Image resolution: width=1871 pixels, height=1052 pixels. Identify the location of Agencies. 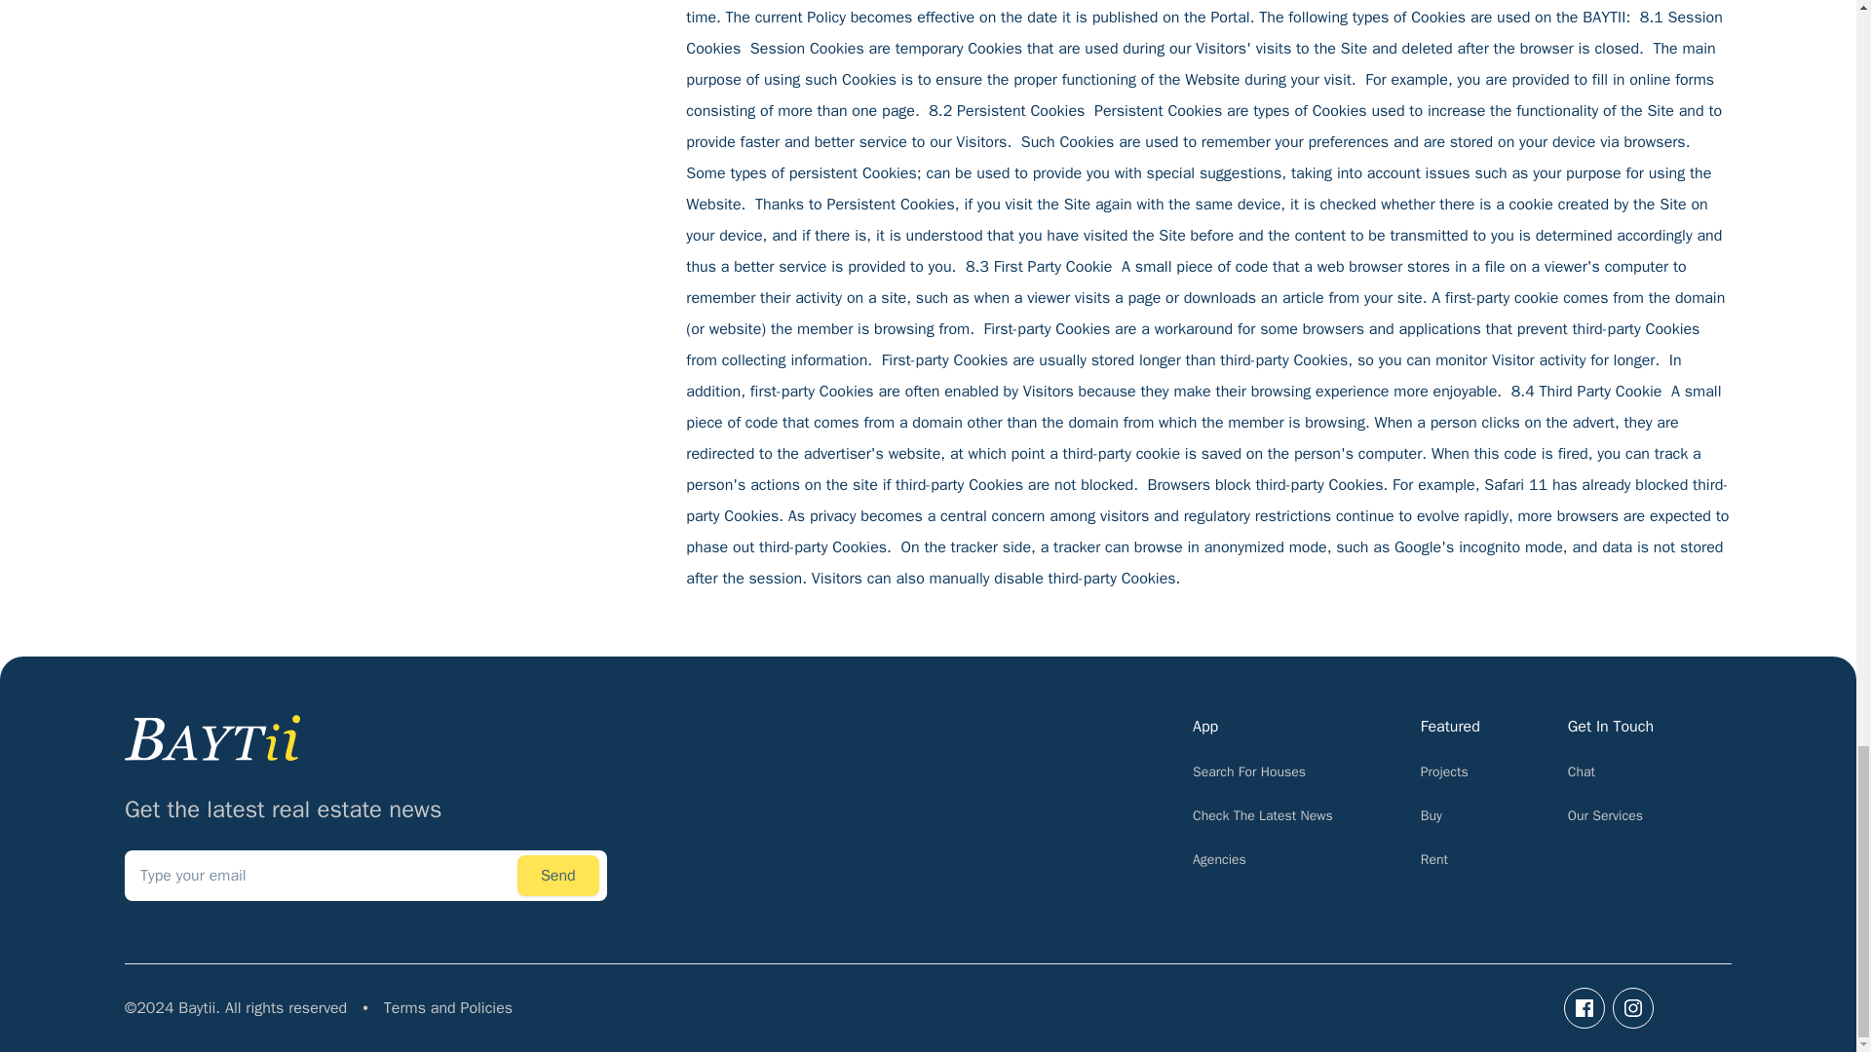
(1219, 859).